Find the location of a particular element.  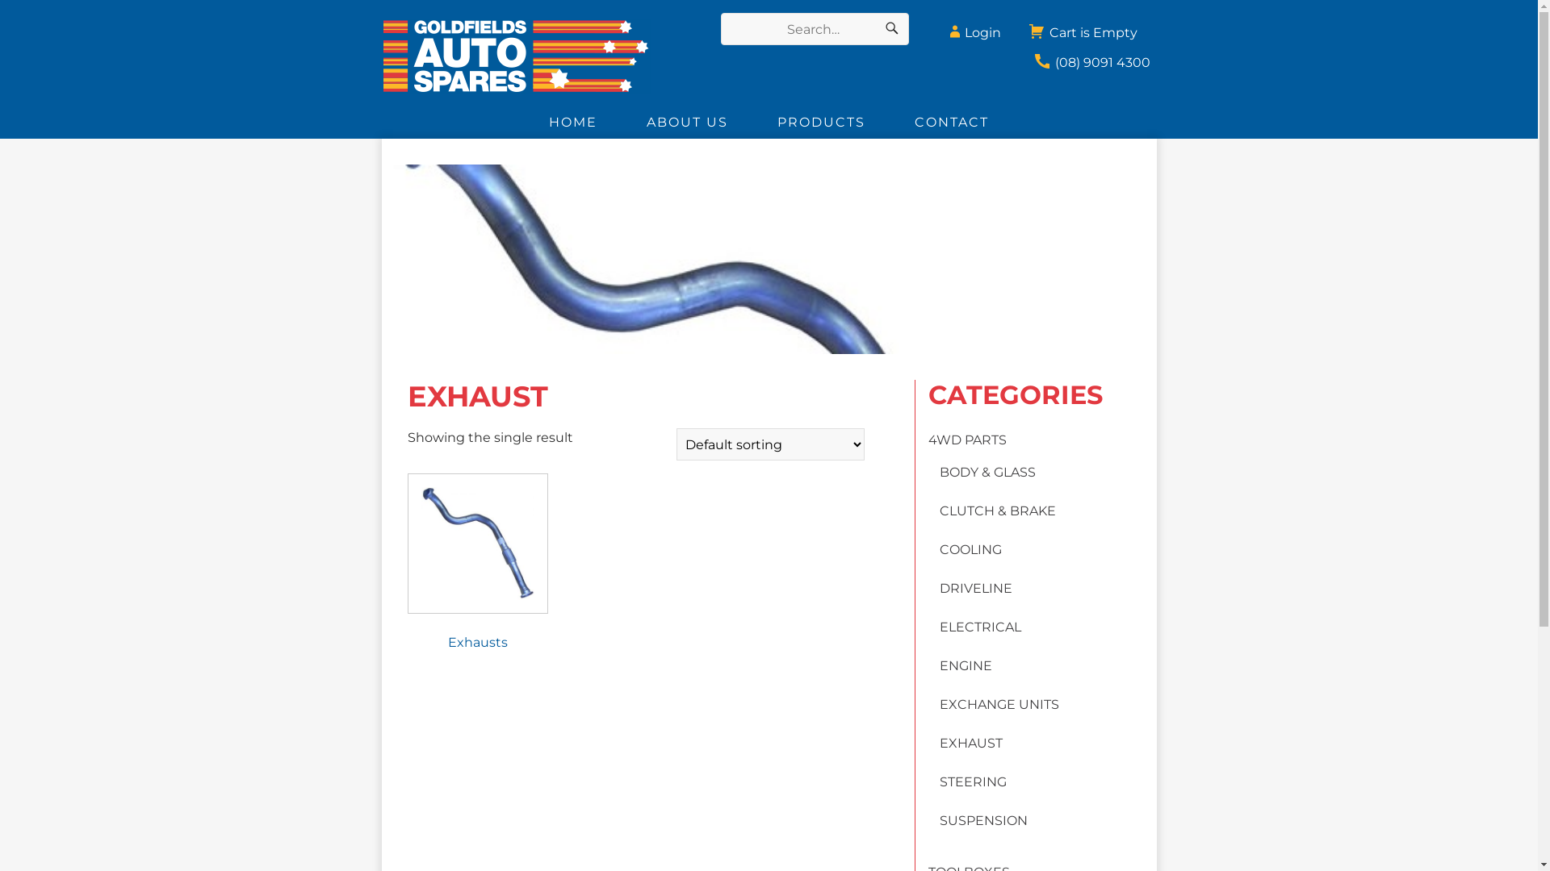

ABOUT US is located at coordinates (688, 123).